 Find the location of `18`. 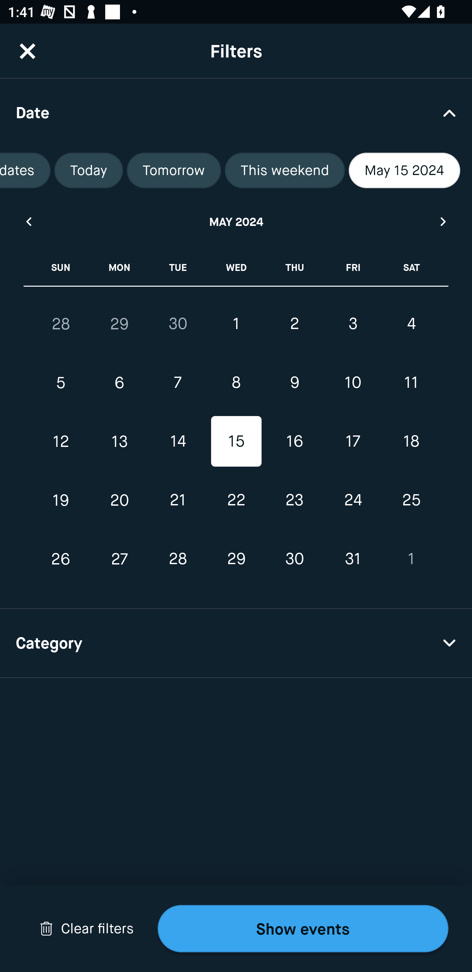

18 is located at coordinates (411, 441).